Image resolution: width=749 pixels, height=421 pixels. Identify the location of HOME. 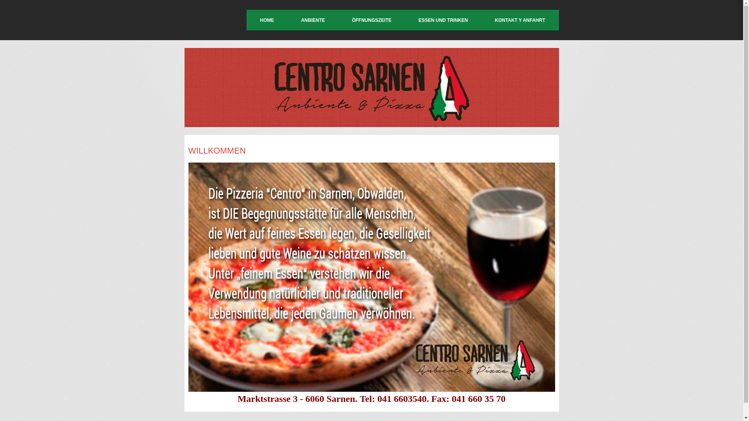
(267, 20).